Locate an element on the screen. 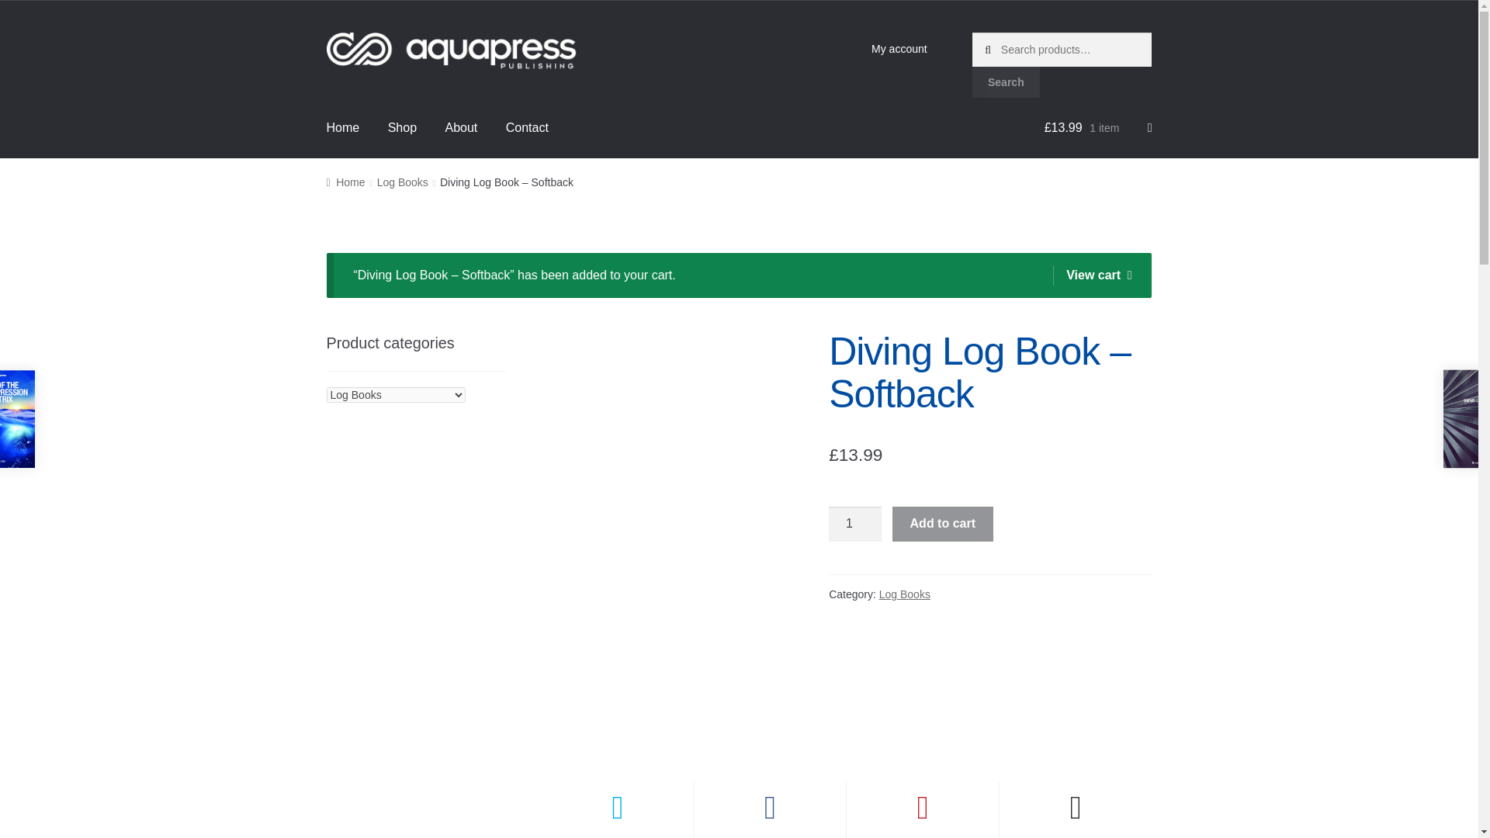 The image size is (1490, 838). My account is located at coordinates (899, 49).